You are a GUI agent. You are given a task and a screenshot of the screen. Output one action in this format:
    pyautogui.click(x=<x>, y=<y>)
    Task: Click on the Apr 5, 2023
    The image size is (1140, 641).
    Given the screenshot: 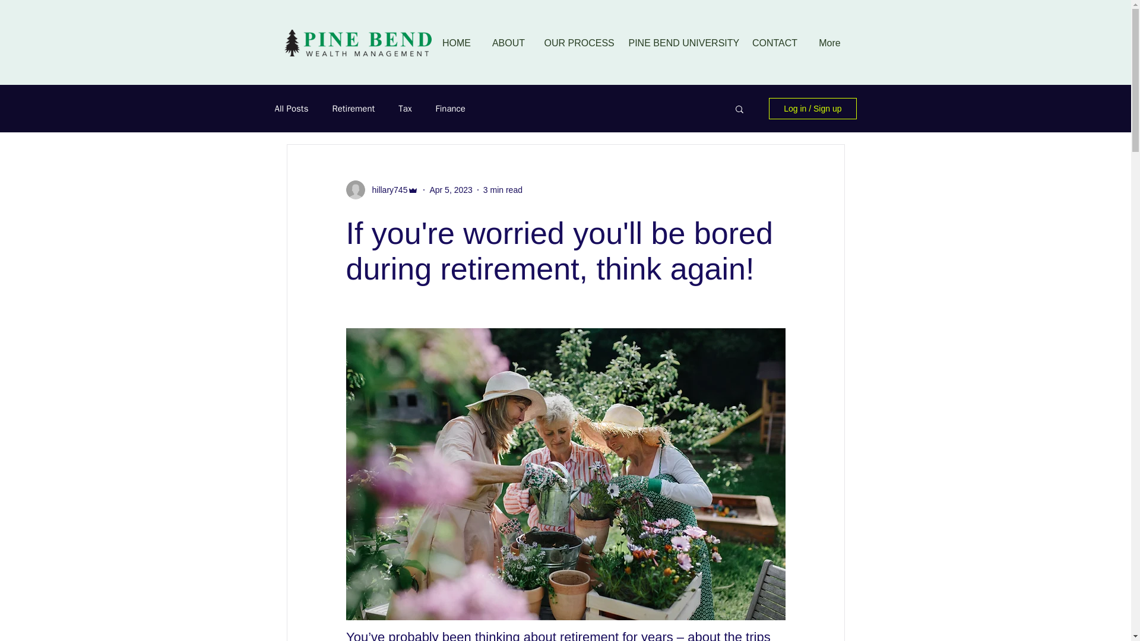 What is the action you would take?
    pyautogui.click(x=450, y=190)
    